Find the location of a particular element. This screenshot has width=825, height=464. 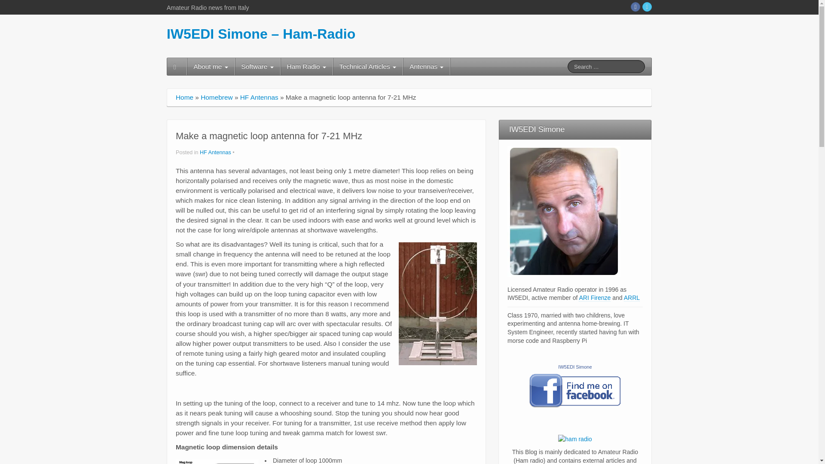

About me is located at coordinates (211, 66).